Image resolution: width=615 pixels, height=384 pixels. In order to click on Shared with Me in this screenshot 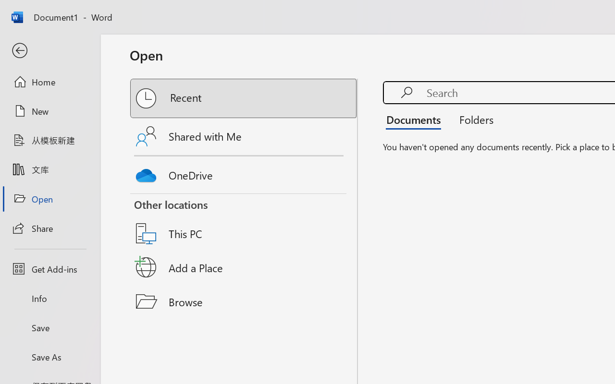, I will do `click(244, 136)`.